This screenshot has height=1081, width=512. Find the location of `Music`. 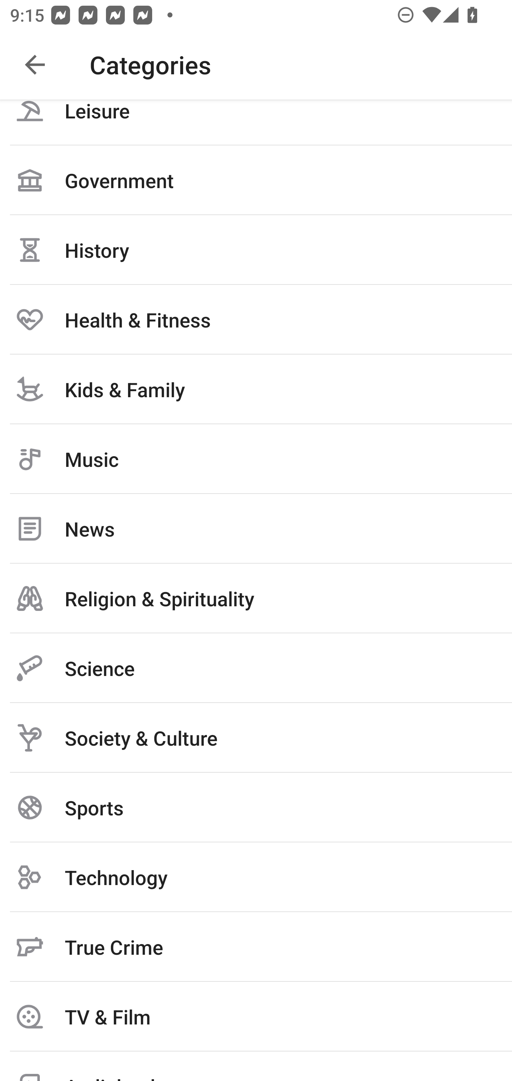

Music is located at coordinates (256, 459).